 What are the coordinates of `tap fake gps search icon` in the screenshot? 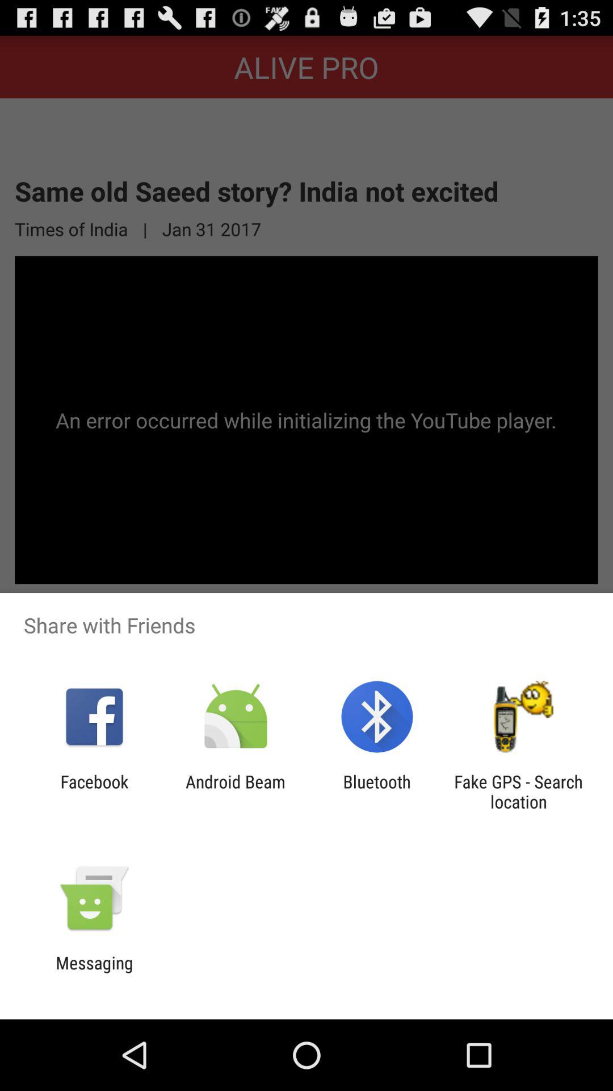 It's located at (518, 792).